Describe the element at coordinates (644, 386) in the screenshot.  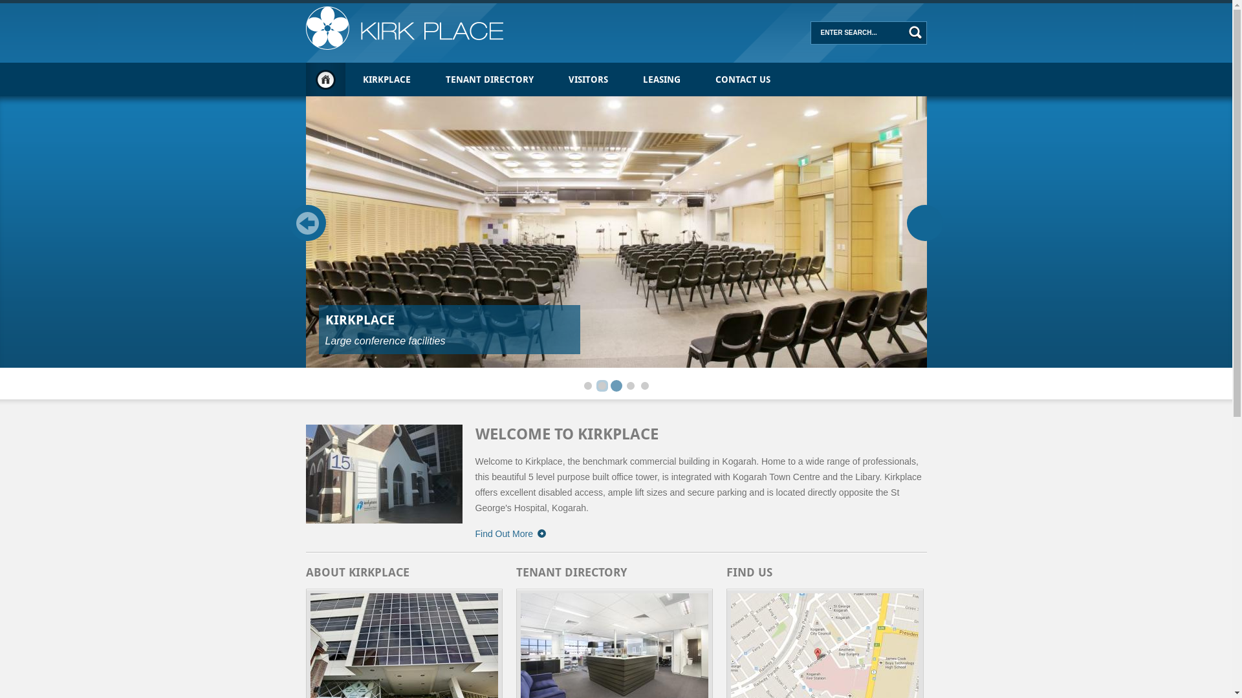
I see `5` at that location.